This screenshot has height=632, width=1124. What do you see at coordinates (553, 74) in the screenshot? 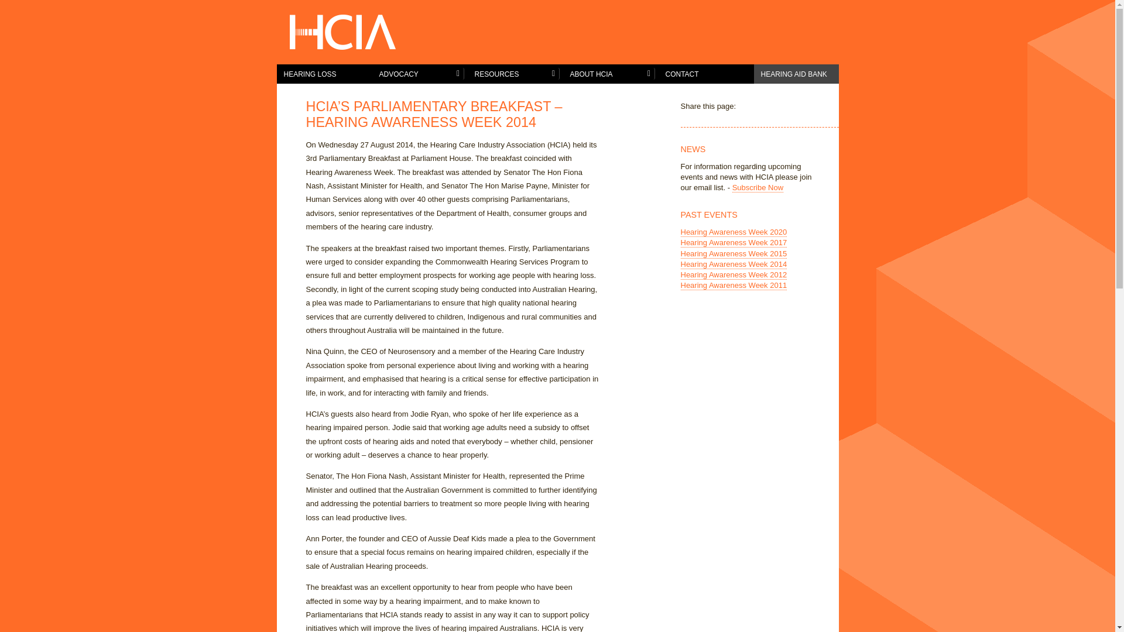
I see `expand child menu` at bounding box center [553, 74].